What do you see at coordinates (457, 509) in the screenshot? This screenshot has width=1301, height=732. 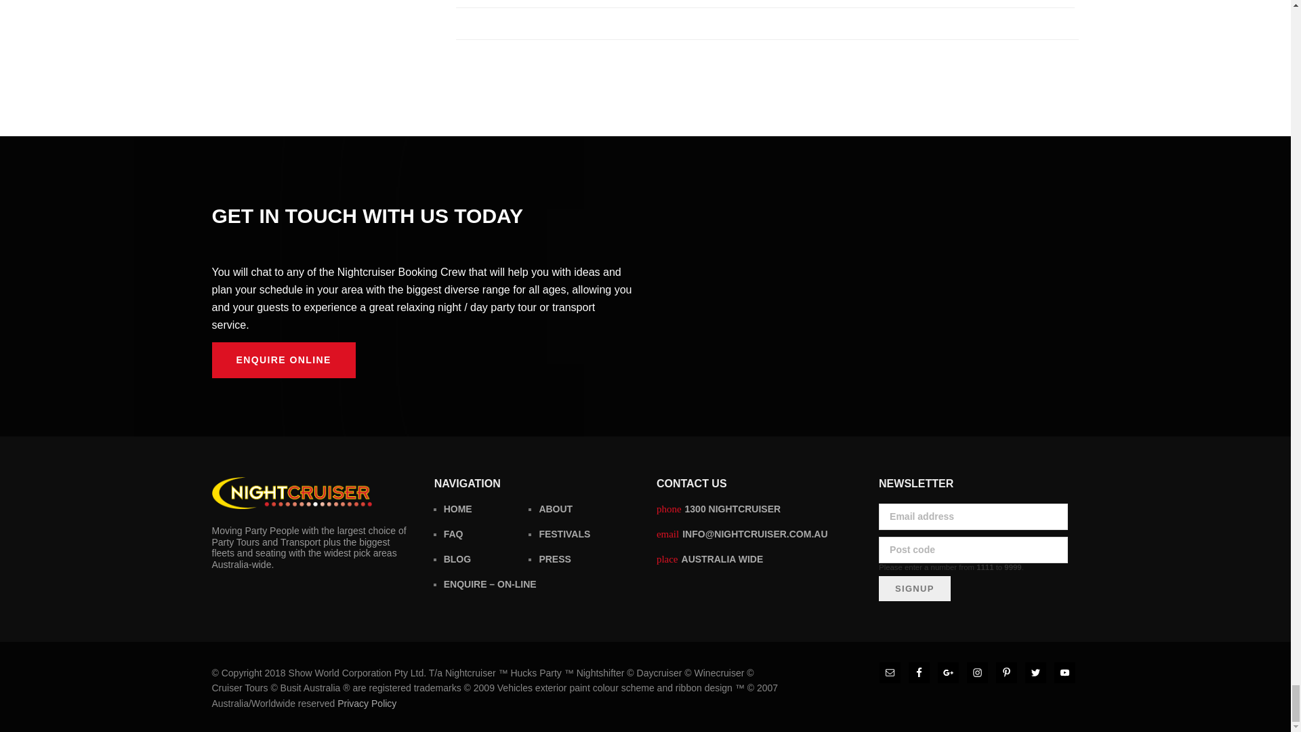 I see `HOME` at bounding box center [457, 509].